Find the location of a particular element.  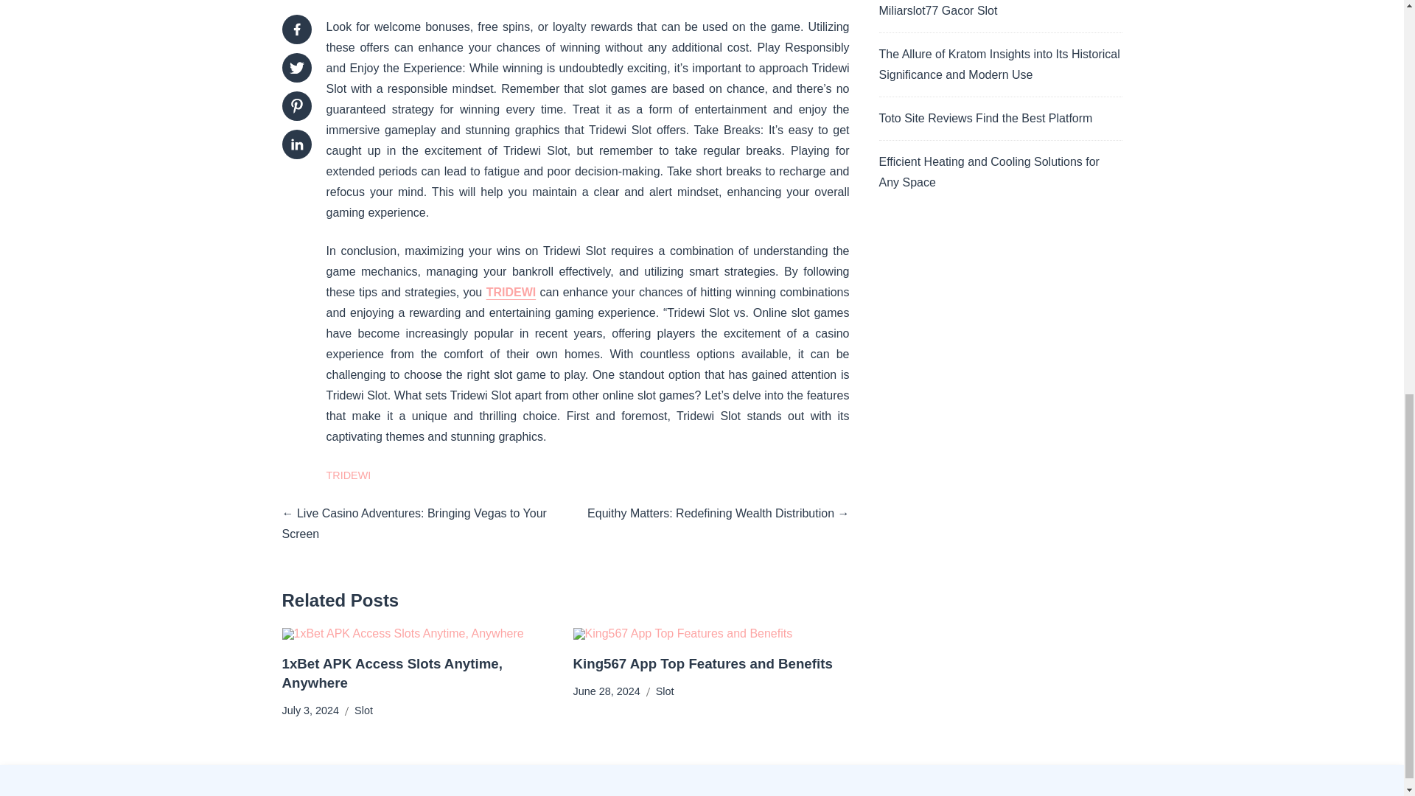

TRIDEWI is located at coordinates (348, 475).